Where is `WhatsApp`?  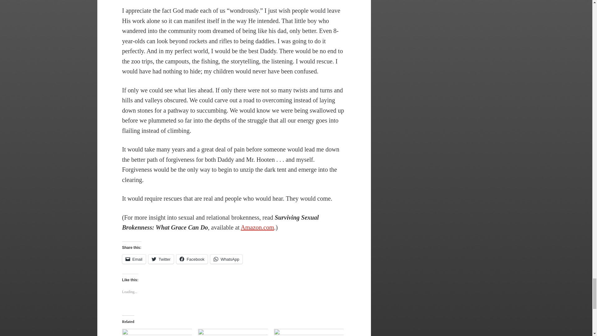 WhatsApp is located at coordinates (226, 259).